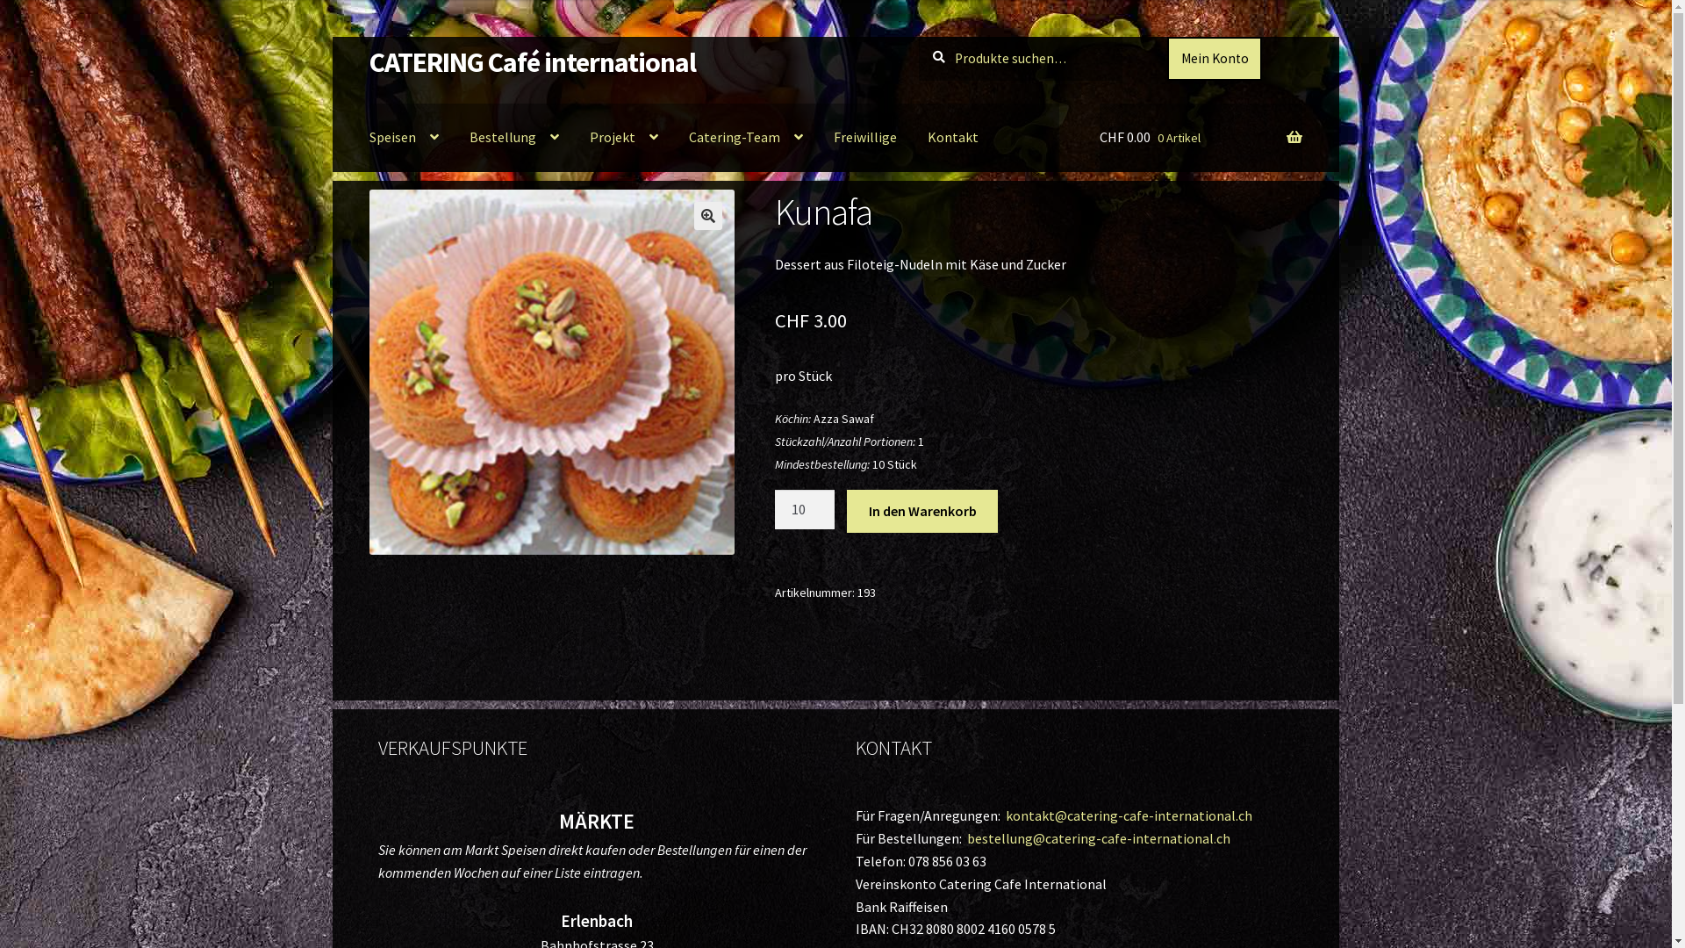 Image resolution: width=1685 pixels, height=948 pixels. I want to click on Speisen, so click(404, 138).